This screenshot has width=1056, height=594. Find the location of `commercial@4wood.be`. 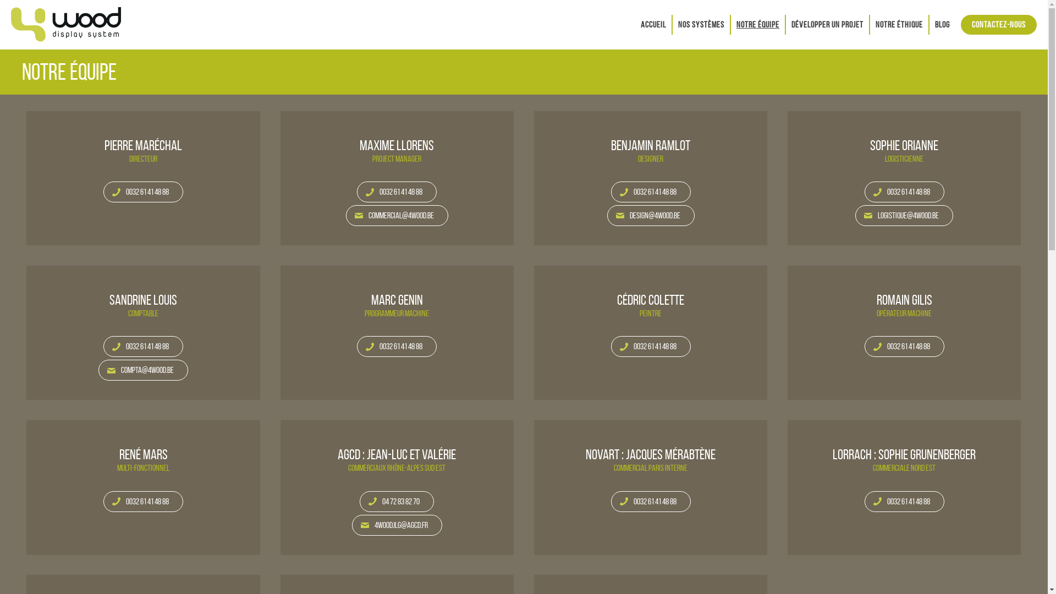

commercial@4wood.be is located at coordinates (397, 216).